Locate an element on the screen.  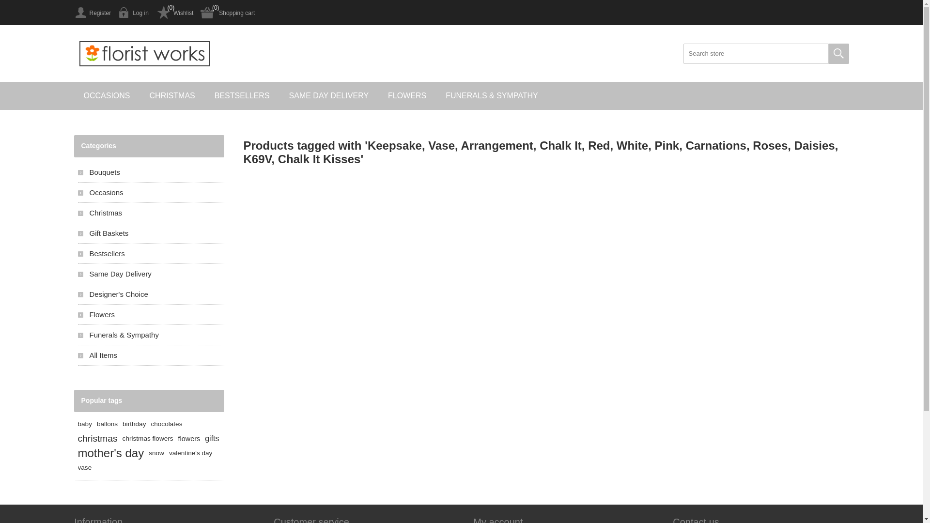
Same Day Delivery is located at coordinates (151, 274).